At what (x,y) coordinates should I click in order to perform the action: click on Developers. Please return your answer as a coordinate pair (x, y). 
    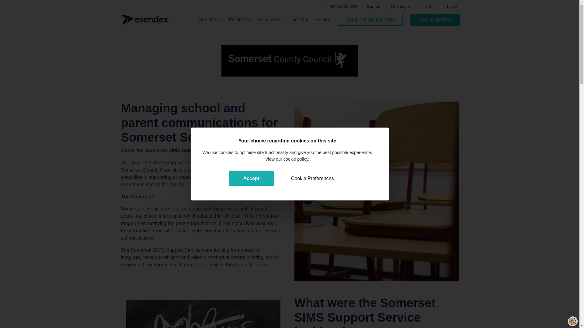
    Looking at the image, I should click on (401, 7).